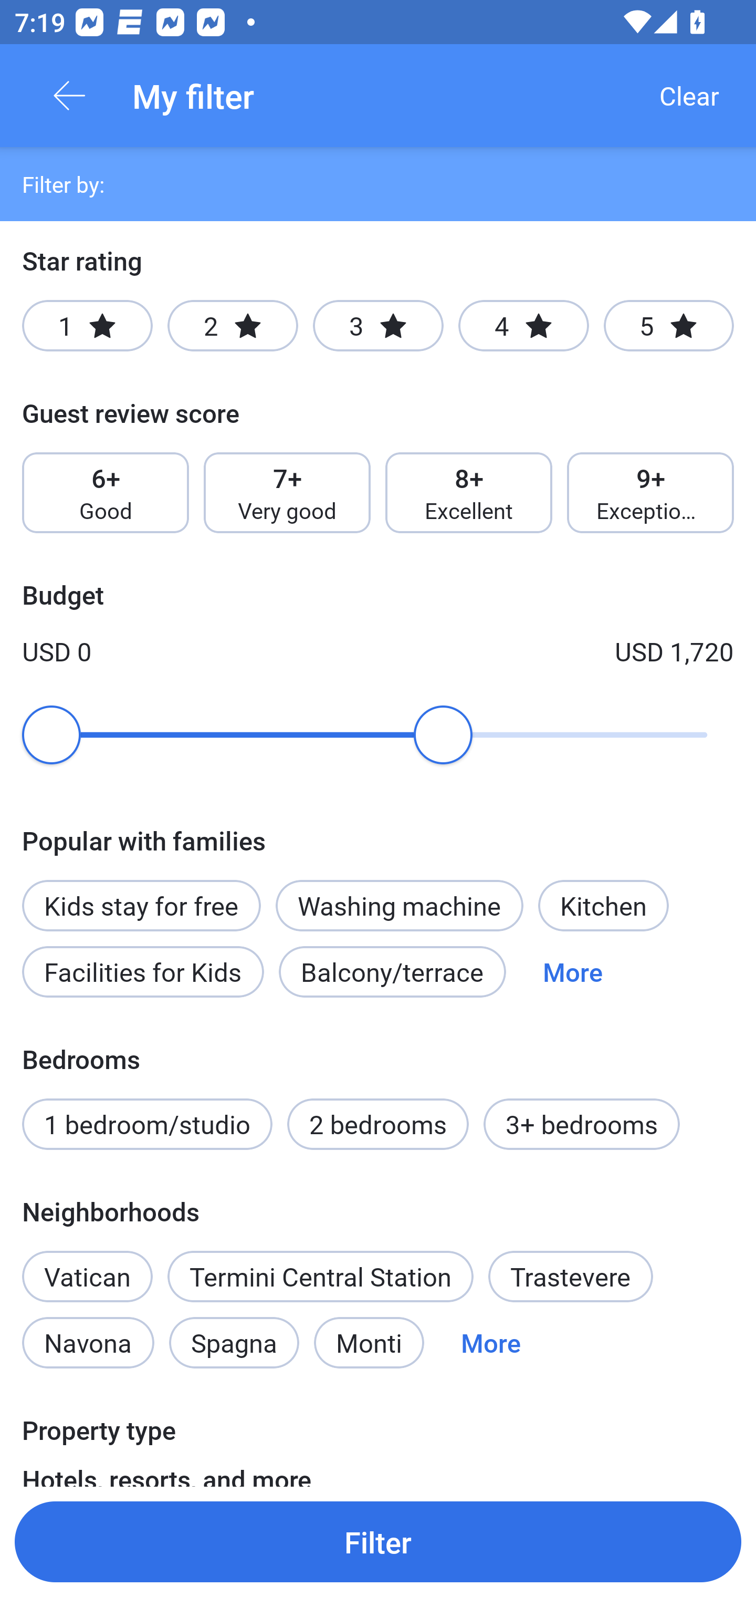 The image size is (756, 1597). I want to click on Filter, so click(378, 1541).